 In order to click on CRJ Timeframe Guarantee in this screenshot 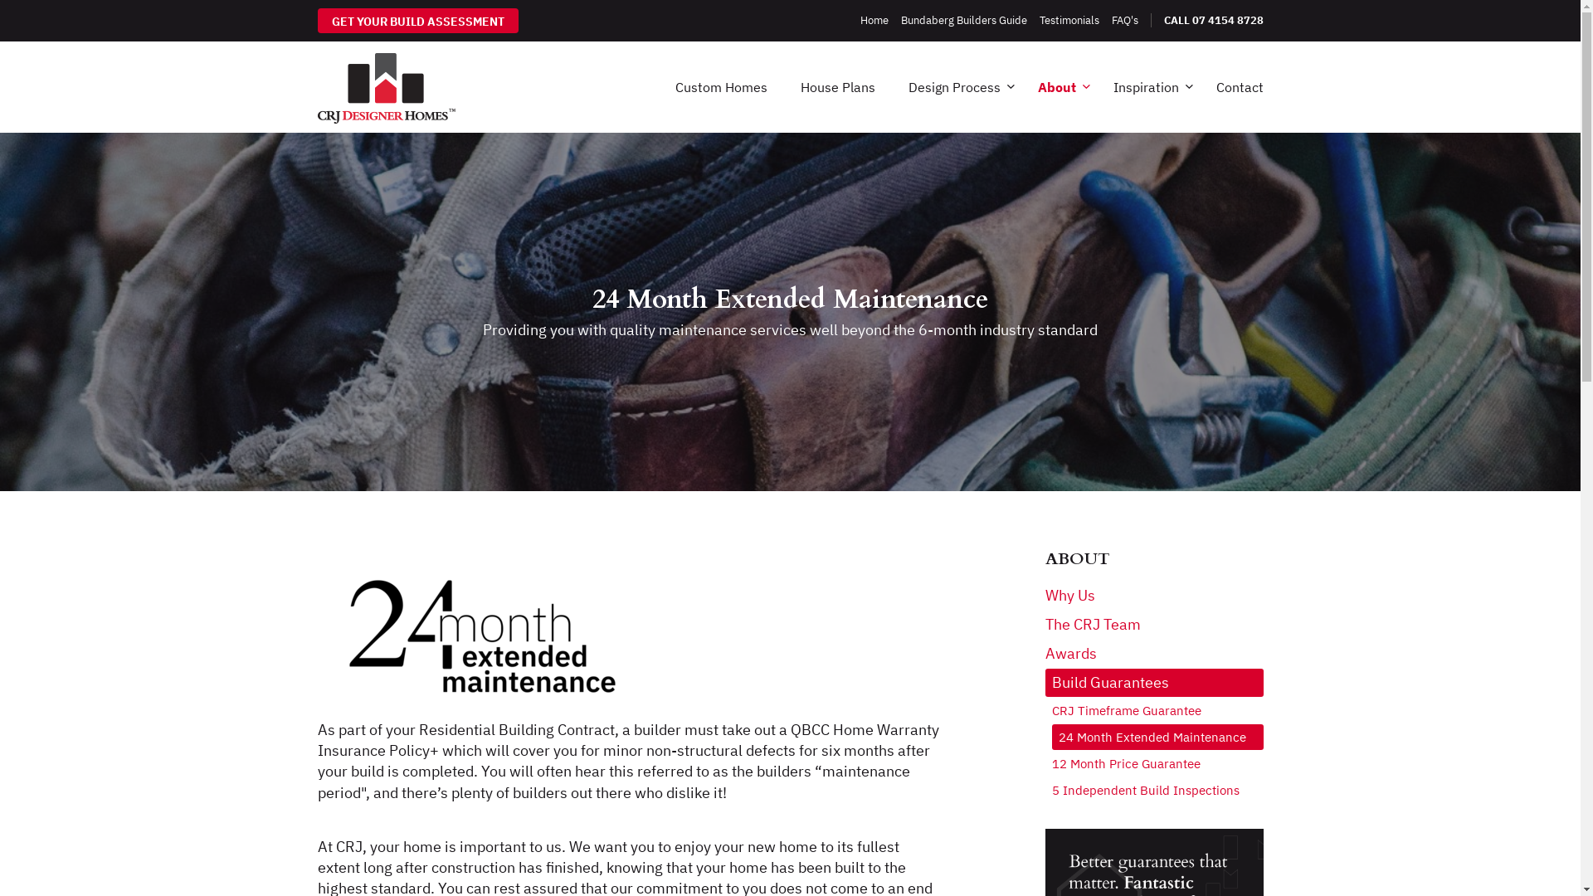, I will do `click(1158, 710)`.